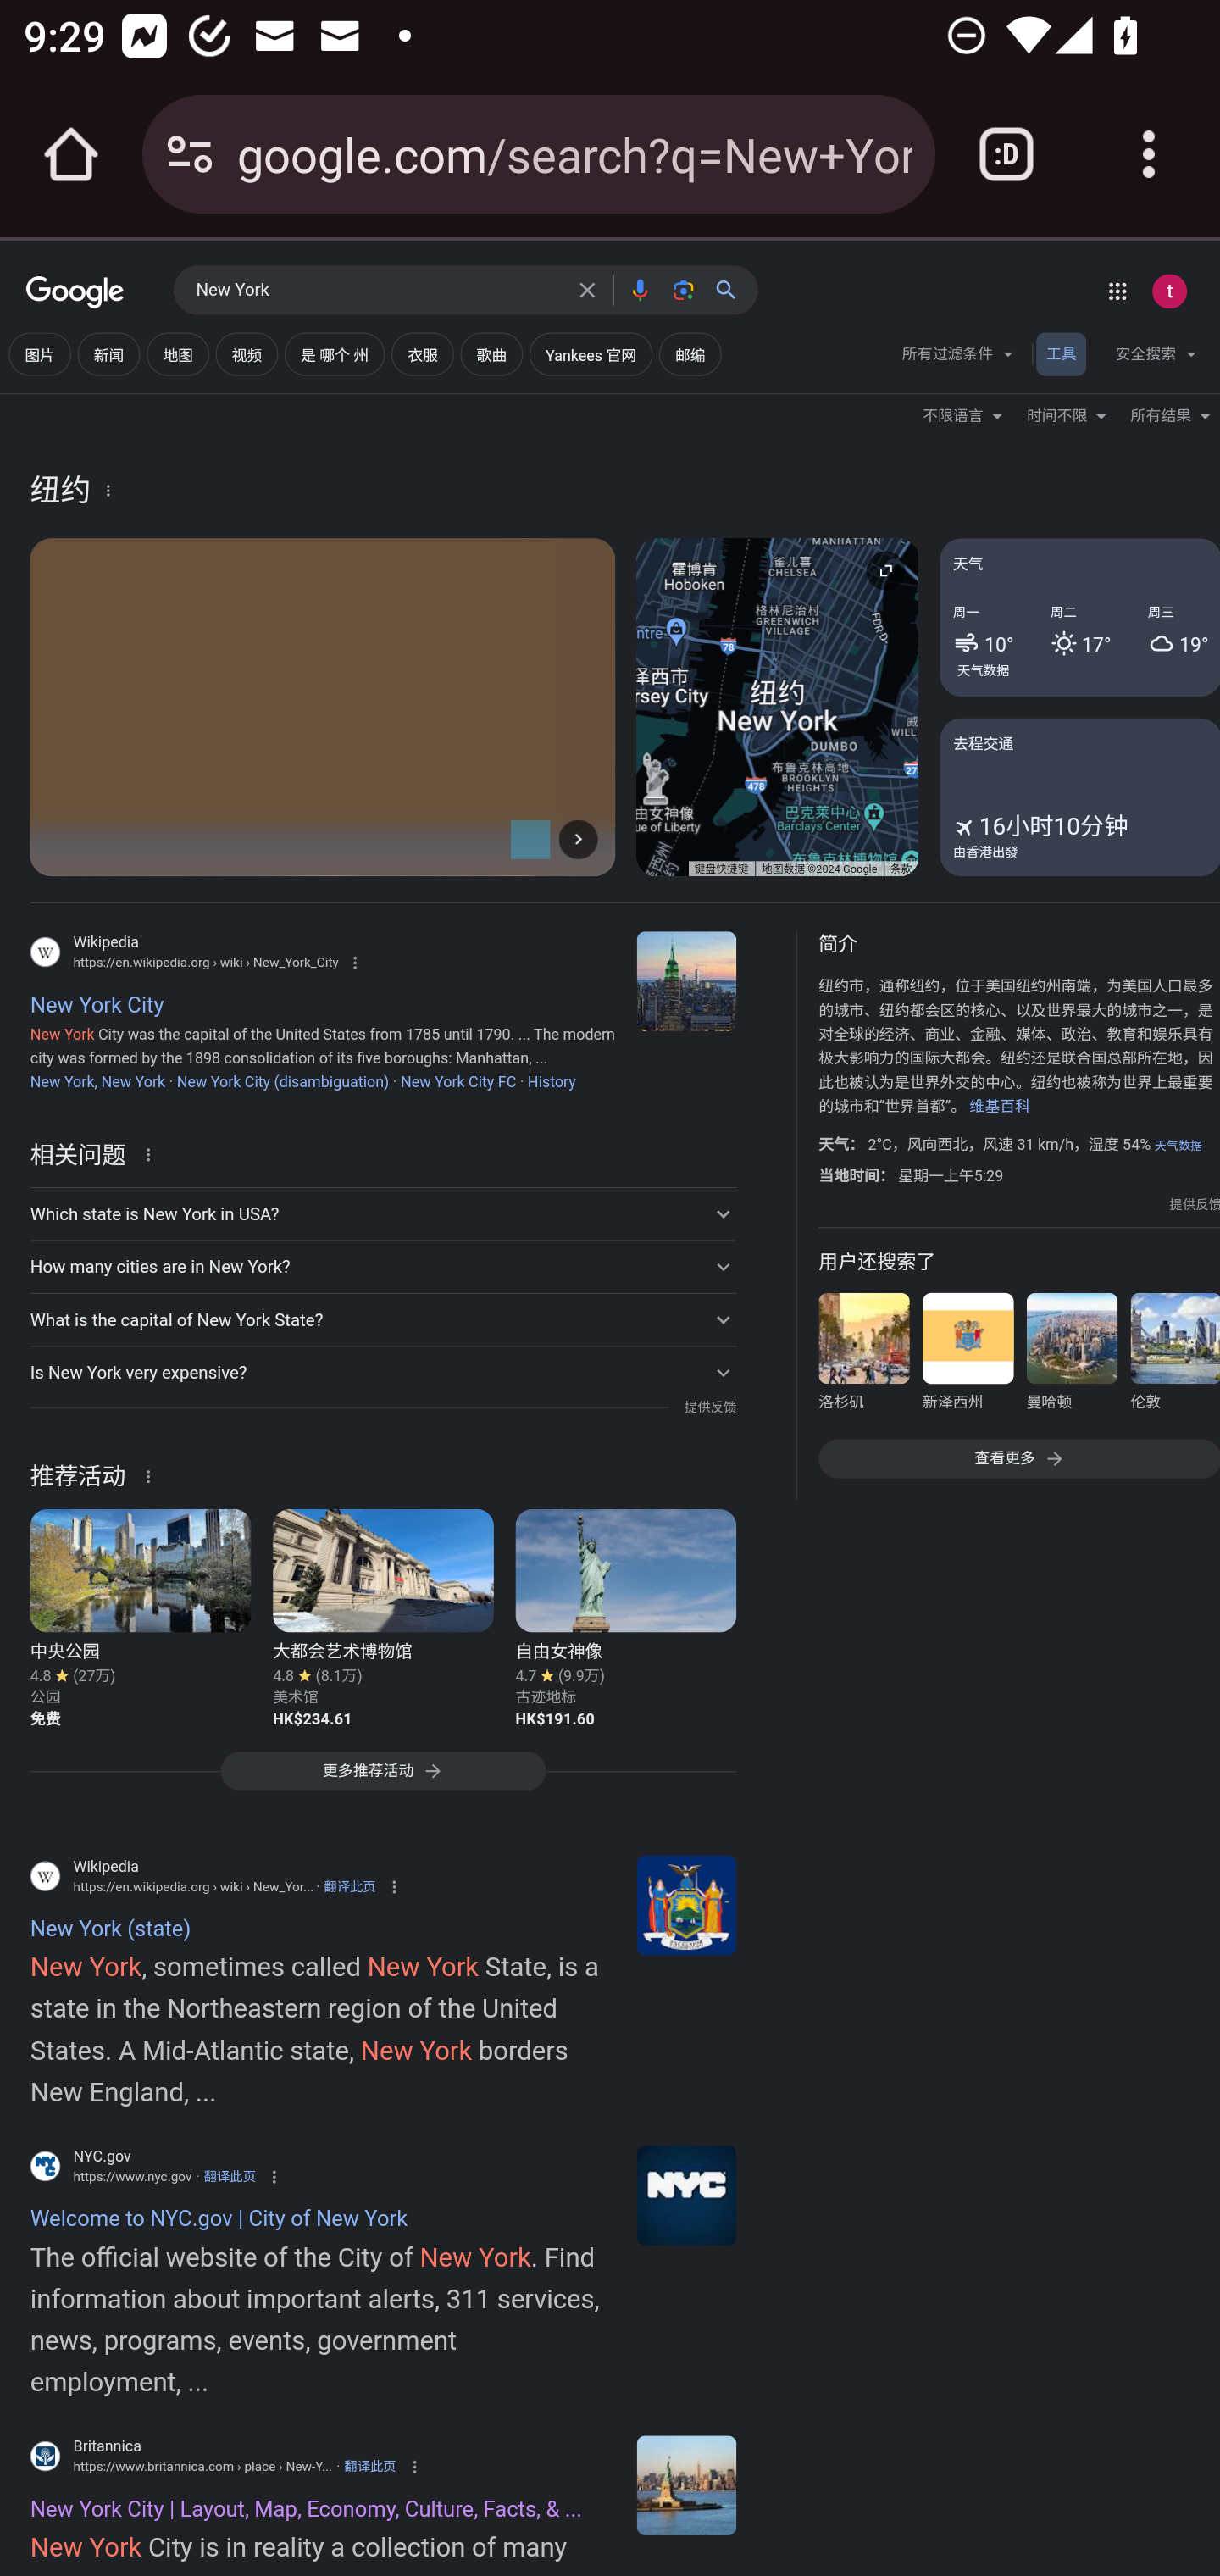  Describe the element at coordinates (686, 2196) in the screenshot. I see `www.nyc` at that location.